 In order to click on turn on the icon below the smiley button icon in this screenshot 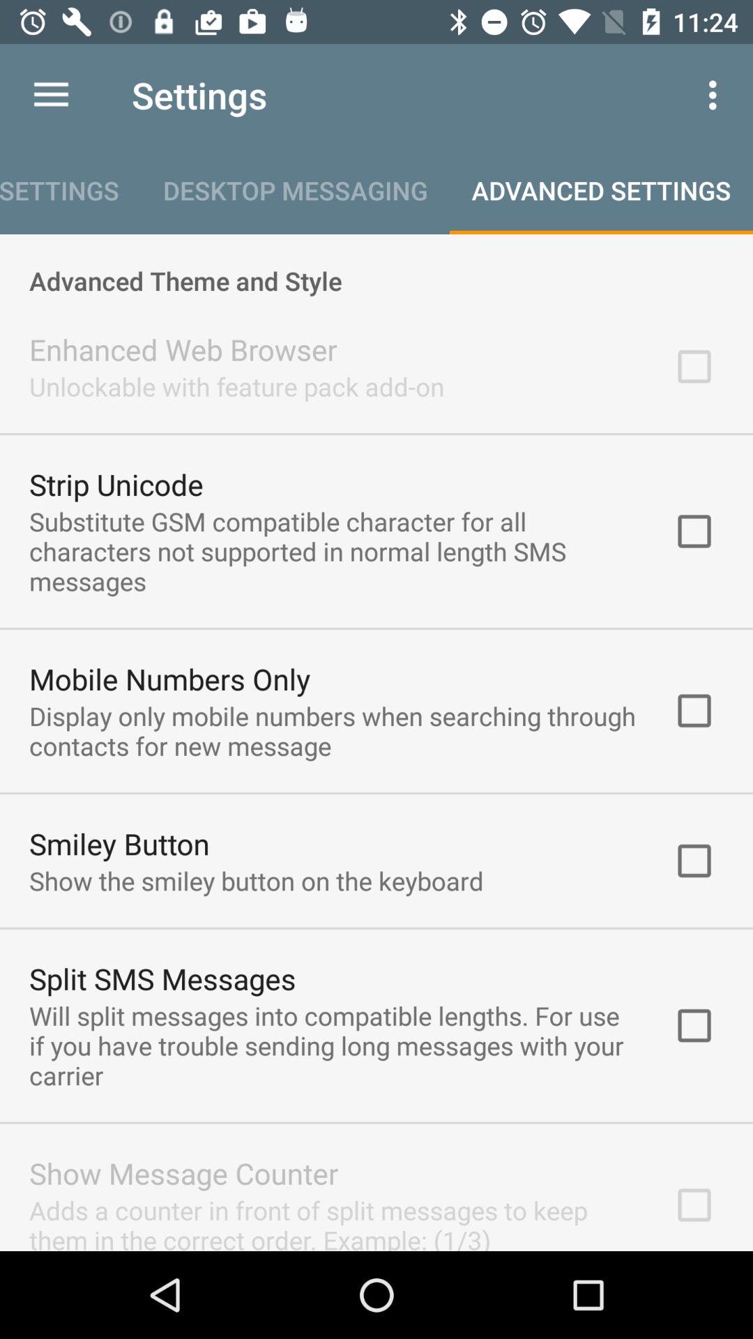, I will do `click(257, 880)`.